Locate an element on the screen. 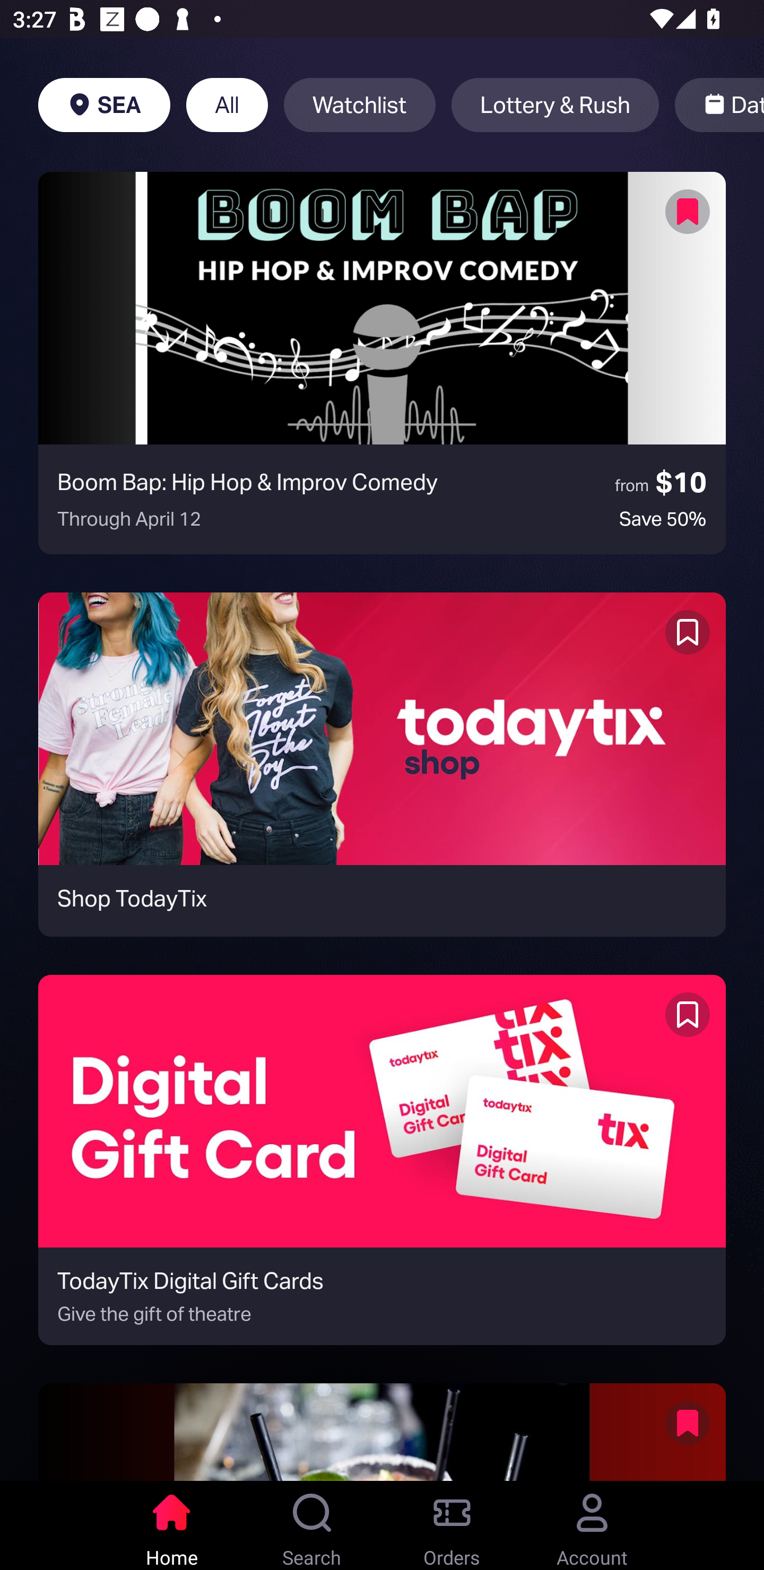 The height and width of the screenshot is (1570, 764). Shop TodayTix is located at coordinates (382, 764).